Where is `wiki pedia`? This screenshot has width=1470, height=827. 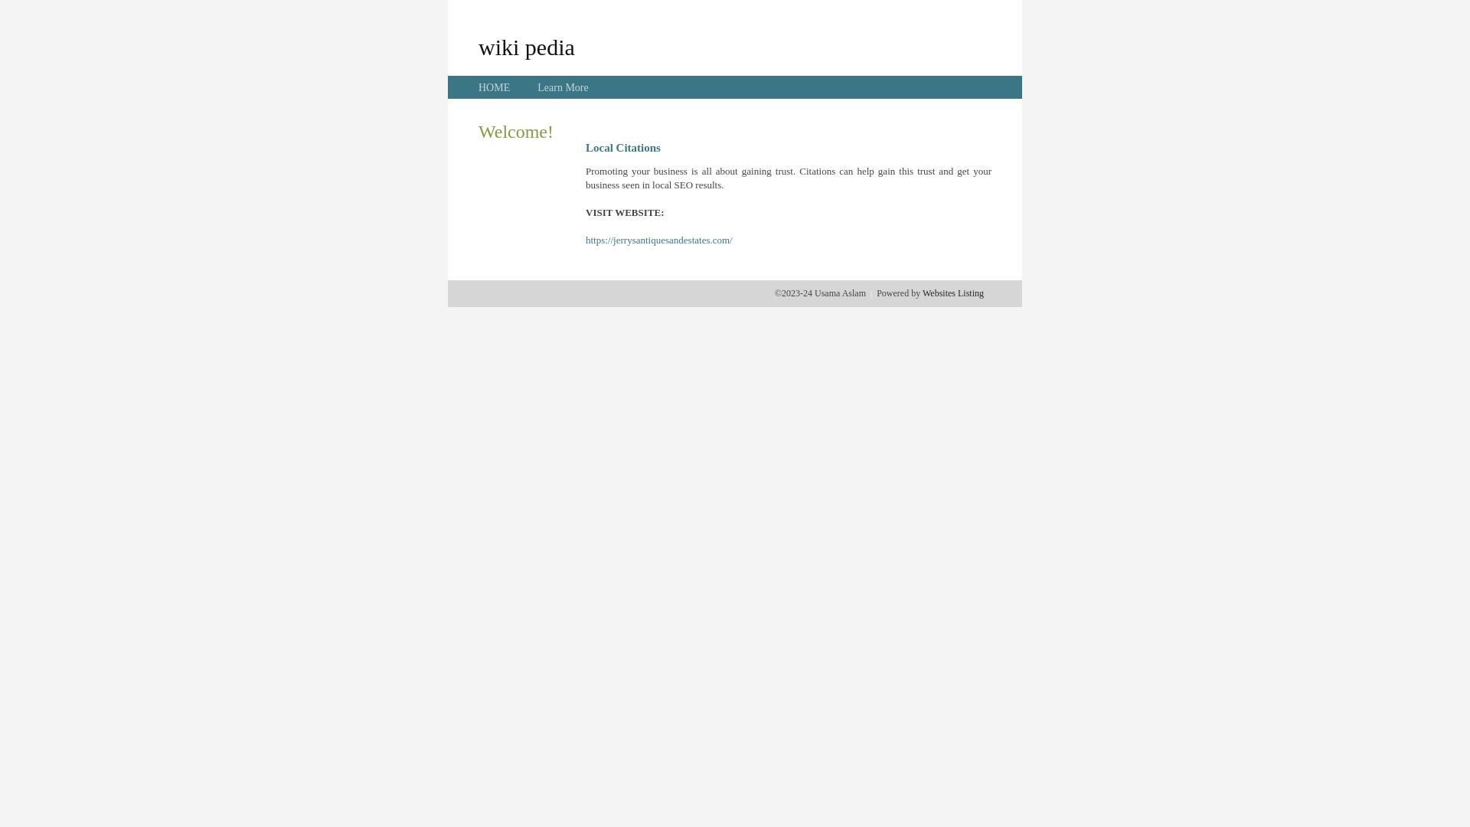
wiki pedia is located at coordinates (527, 47).